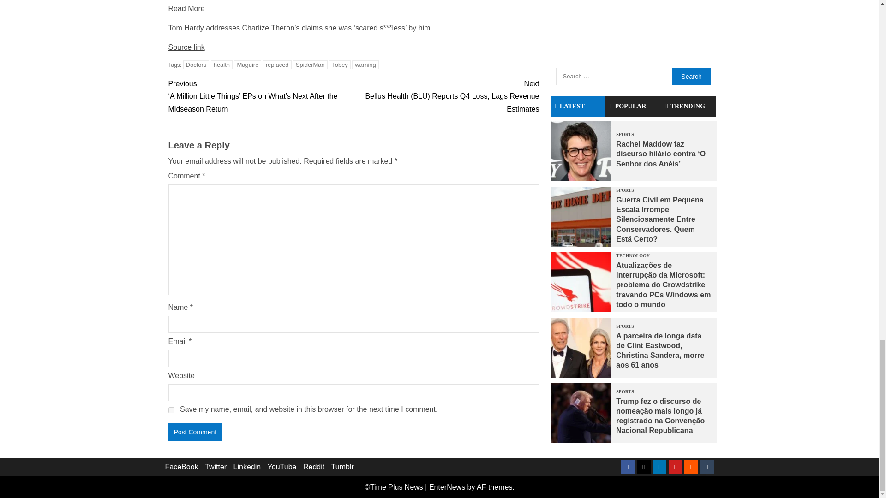 This screenshot has height=498, width=886. I want to click on Maguire, so click(247, 65).